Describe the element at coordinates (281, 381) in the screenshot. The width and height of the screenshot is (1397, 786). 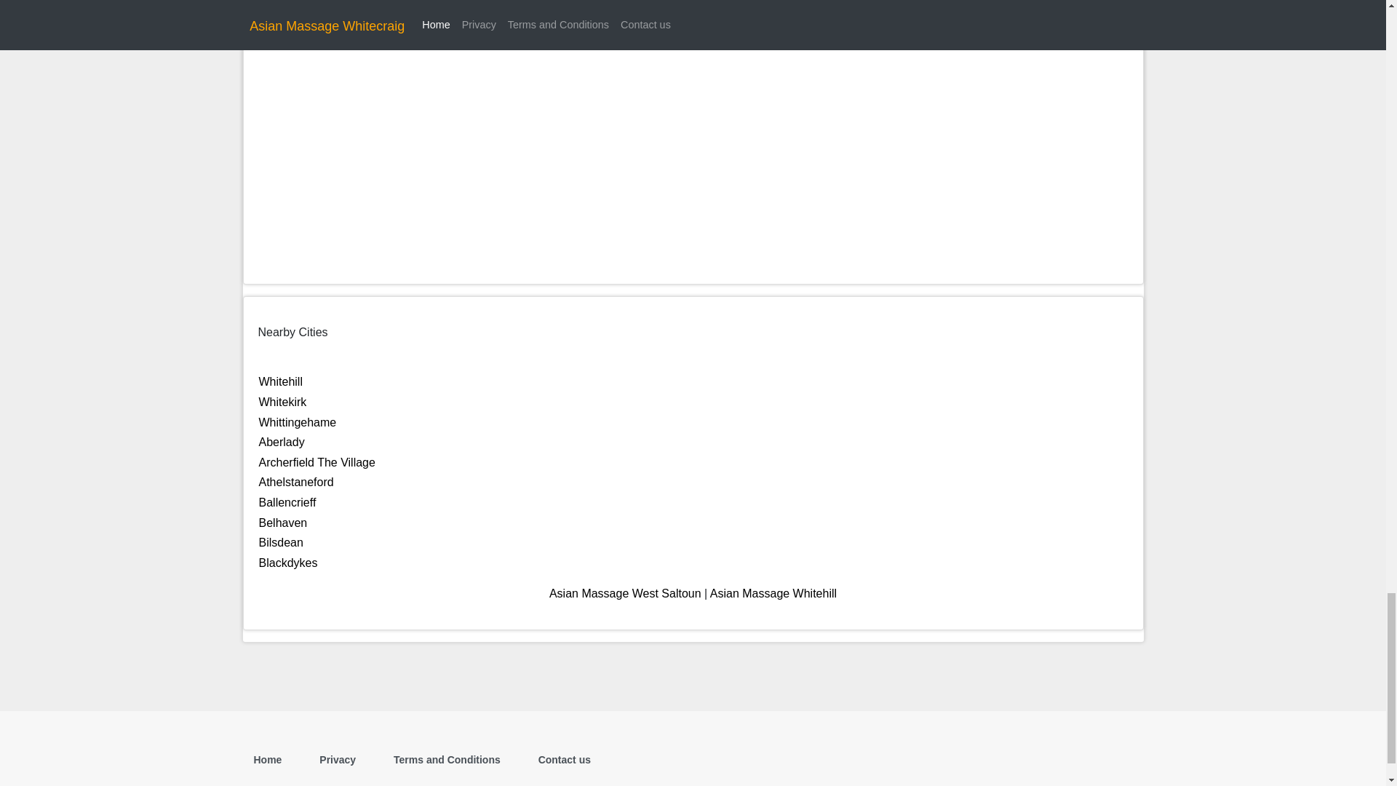
I see `Whitehill` at that location.